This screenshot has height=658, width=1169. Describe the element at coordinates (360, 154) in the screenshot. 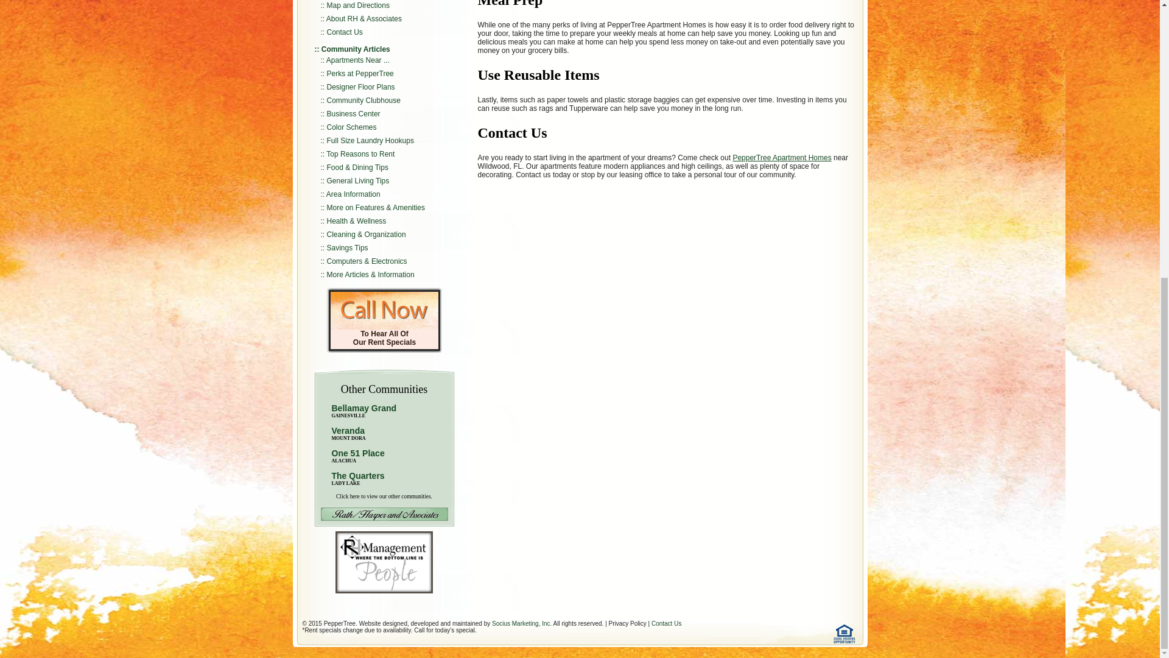

I see `Top Reasons to Rent` at that location.